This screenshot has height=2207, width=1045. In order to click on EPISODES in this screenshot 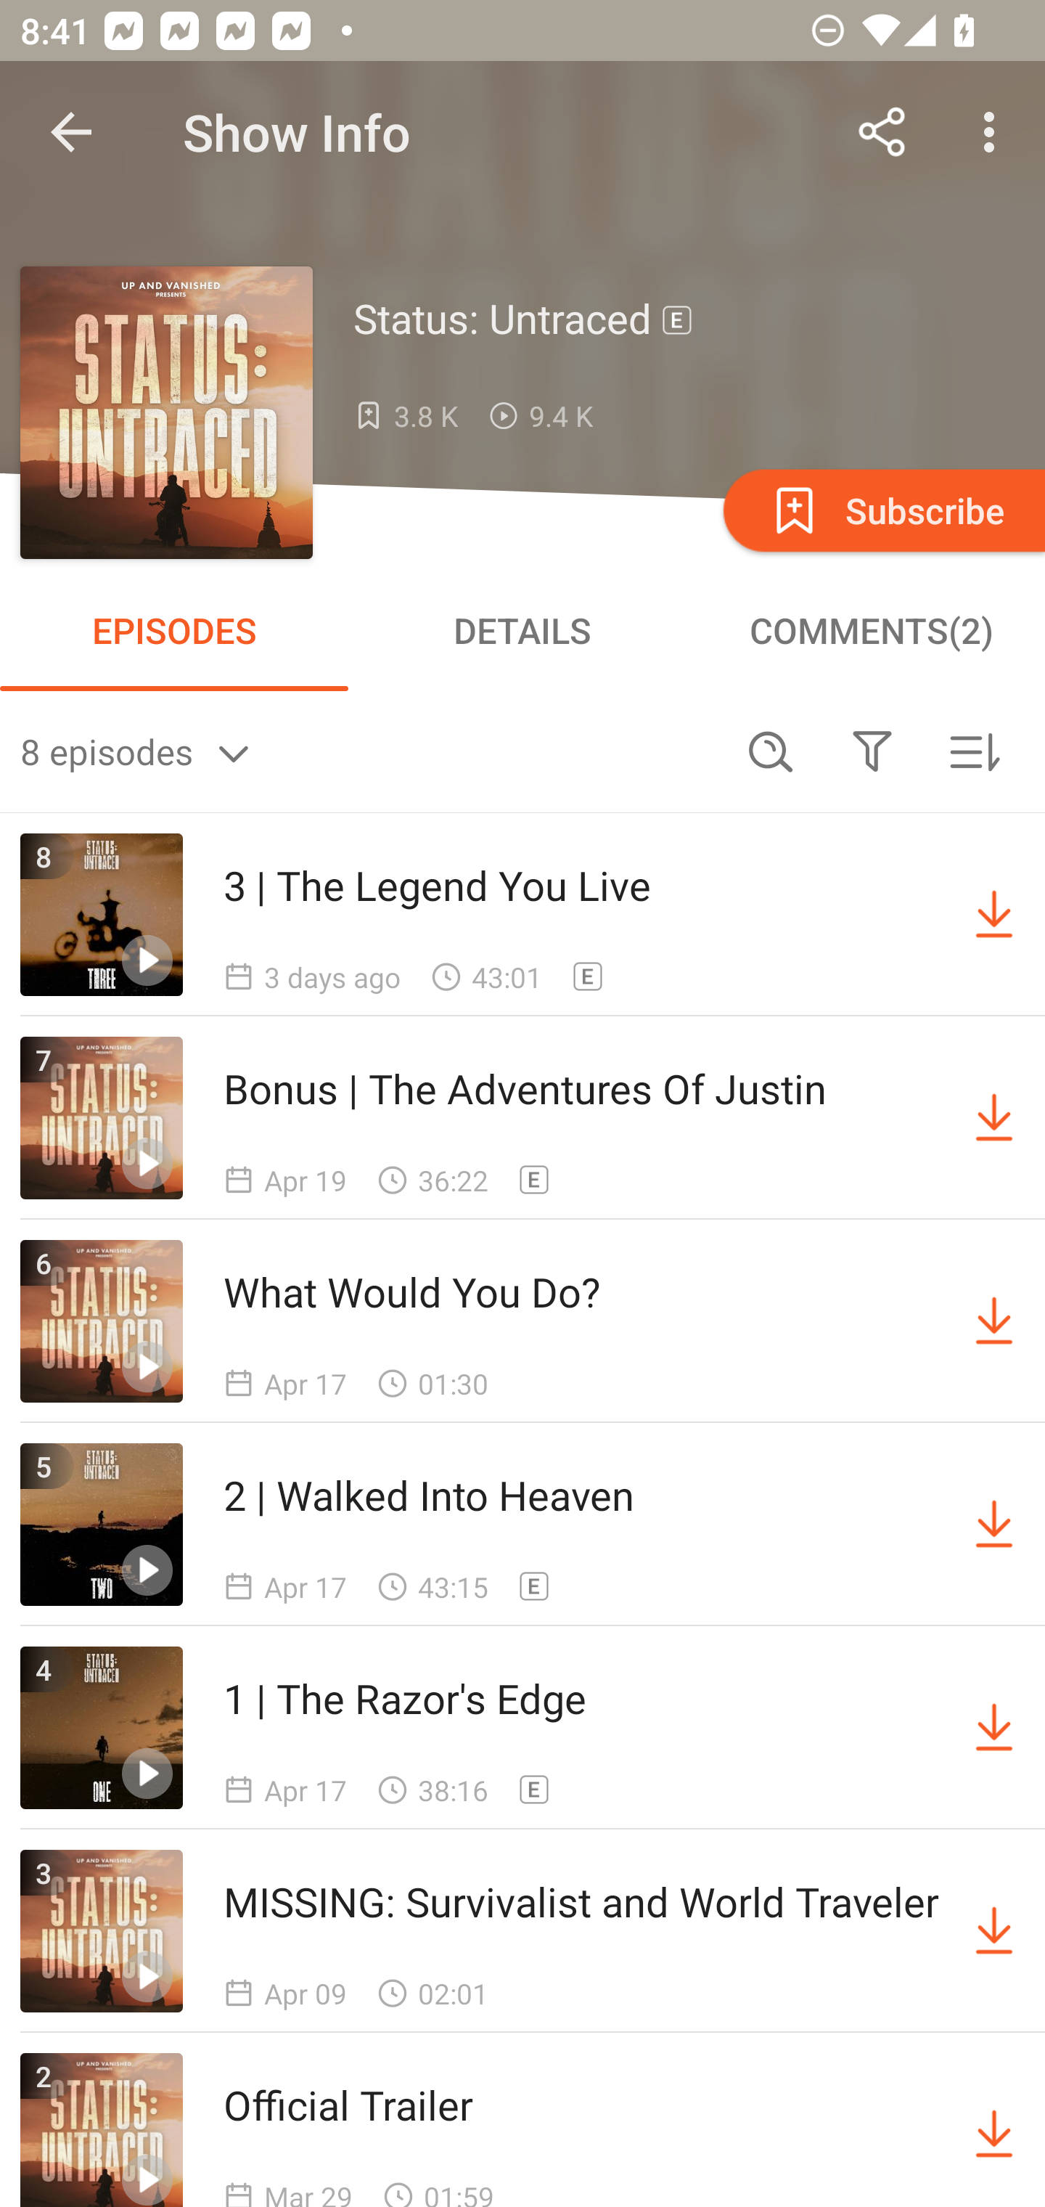, I will do `click(174, 630)`.